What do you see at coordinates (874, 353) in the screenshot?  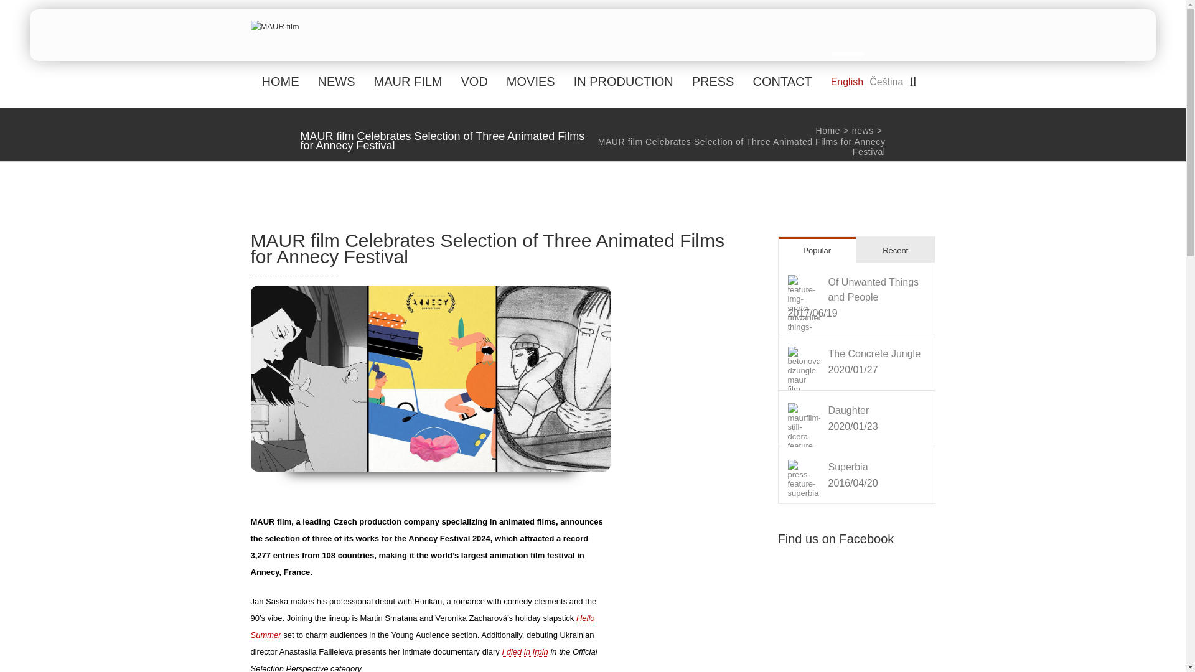 I see `The Concrete Jungle` at bounding box center [874, 353].